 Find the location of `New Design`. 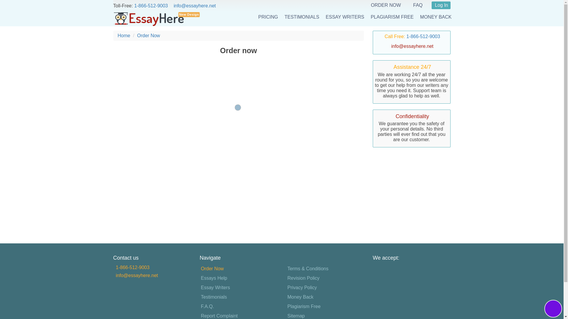

New Design is located at coordinates (149, 19).